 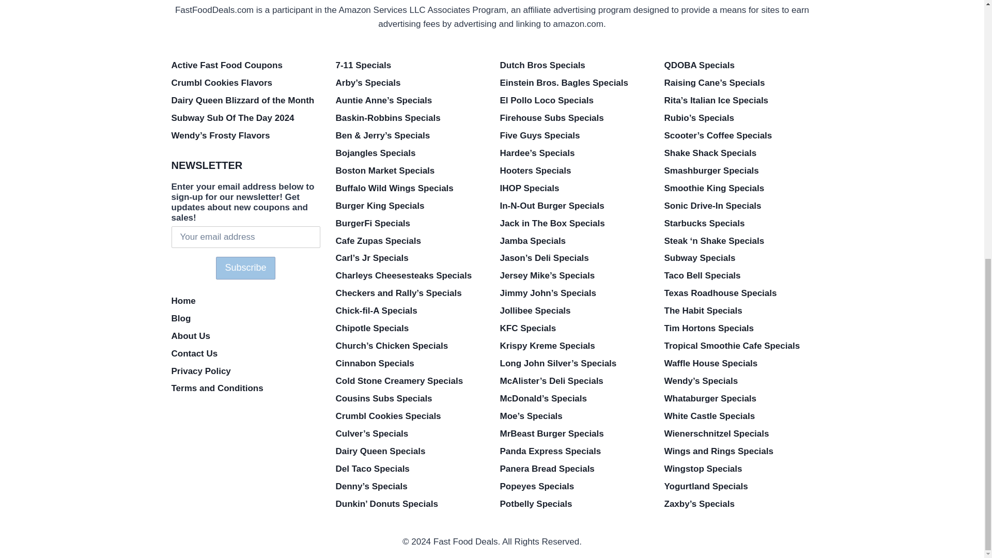 What do you see at coordinates (246, 118) in the screenshot?
I see `Subway Sub Of The Day 2024` at bounding box center [246, 118].